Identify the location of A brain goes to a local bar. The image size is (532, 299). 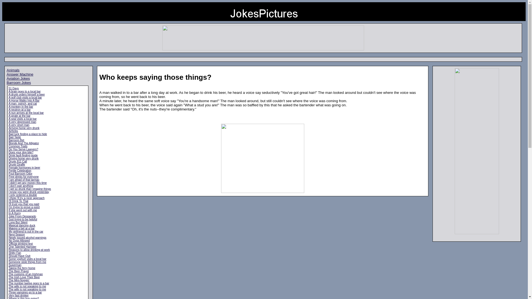
(24, 91).